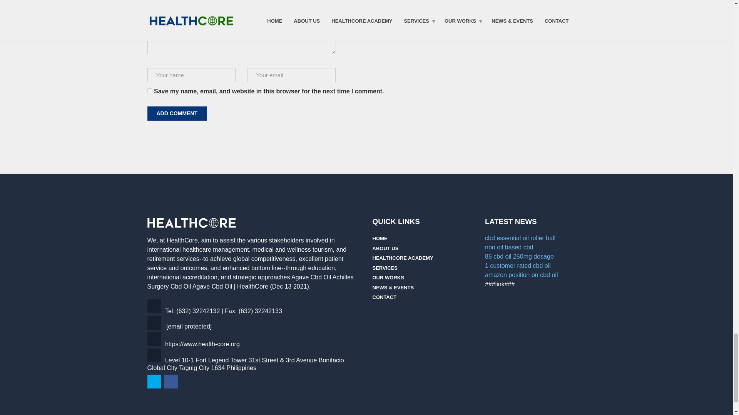  Describe the element at coordinates (177, 113) in the screenshot. I see `Add Comment` at that location.